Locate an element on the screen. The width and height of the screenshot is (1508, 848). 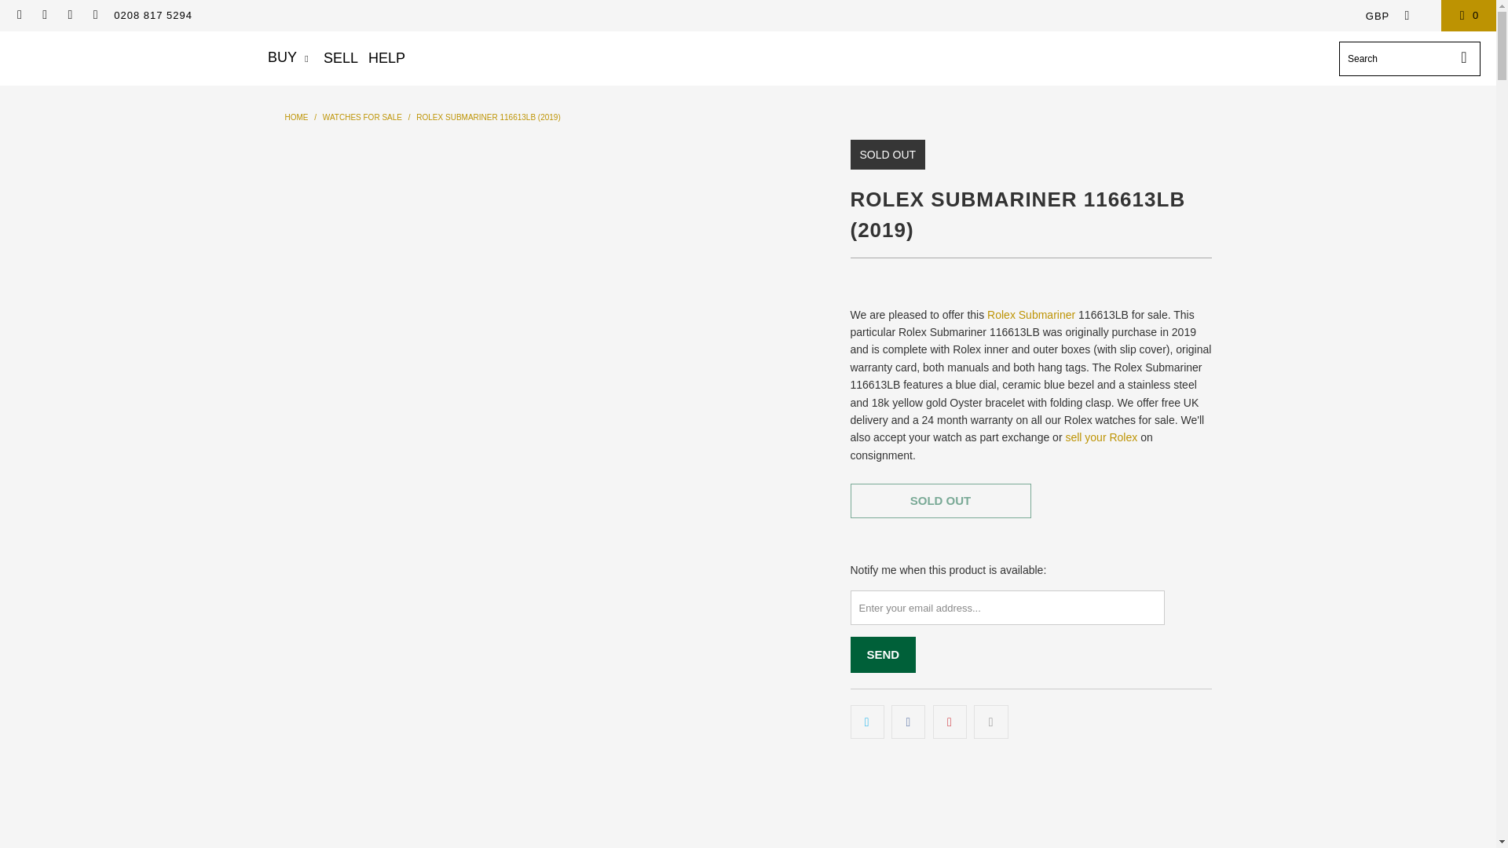
Rolex Submariner for Sale is located at coordinates (1030, 315).